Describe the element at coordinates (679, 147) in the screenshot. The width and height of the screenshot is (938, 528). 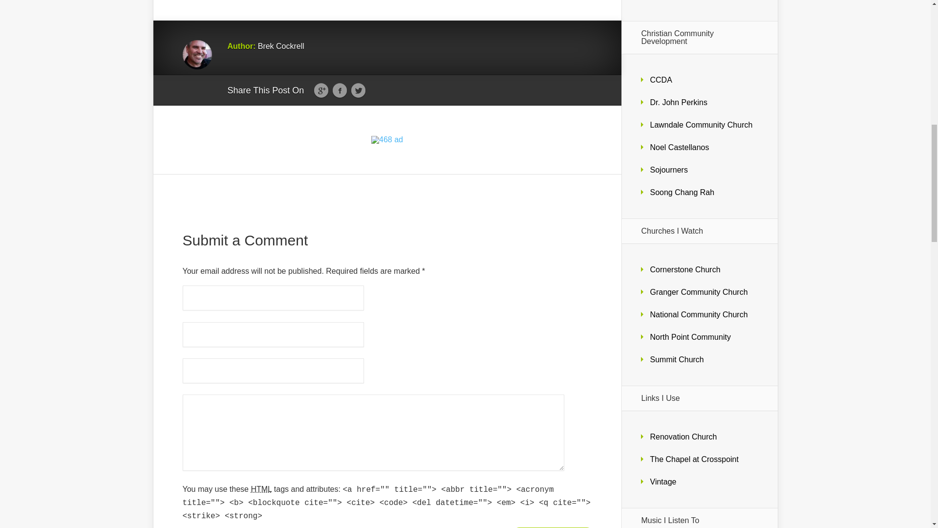
I see `Noel Castellanos` at that location.